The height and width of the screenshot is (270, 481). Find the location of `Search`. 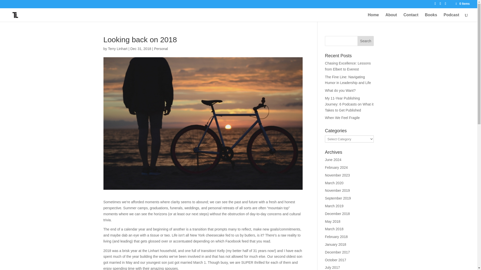

Search is located at coordinates (366, 41).